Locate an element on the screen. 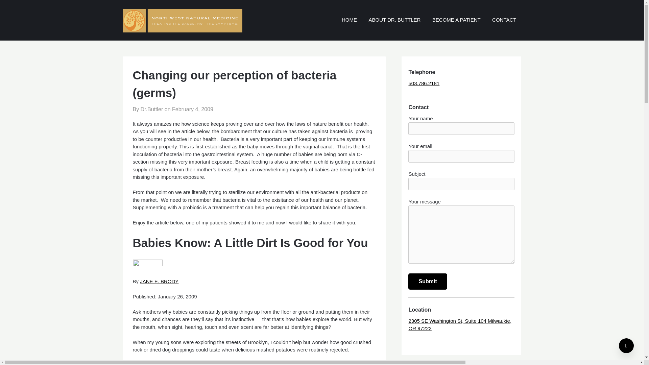 The height and width of the screenshot is (365, 649). 503.786.2181 is located at coordinates (424, 83).